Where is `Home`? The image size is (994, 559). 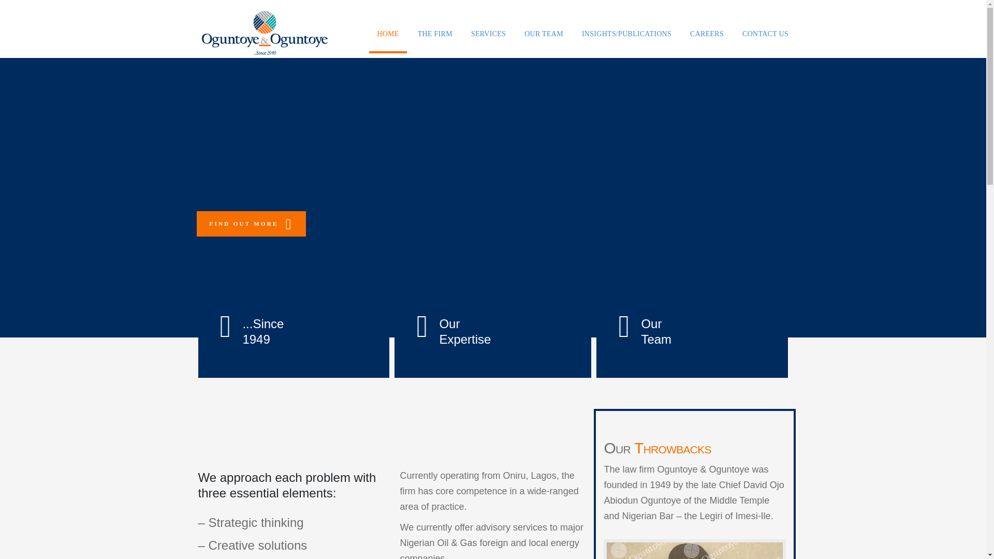 Home is located at coordinates (387, 34).